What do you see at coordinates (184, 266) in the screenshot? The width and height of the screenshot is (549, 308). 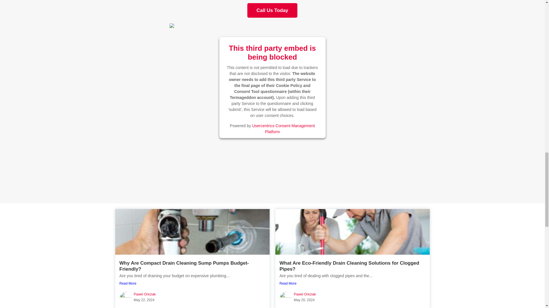 I see `Why Are Compact Drain Cleaning Sump Pumps Budget-Friendly?` at bounding box center [184, 266].